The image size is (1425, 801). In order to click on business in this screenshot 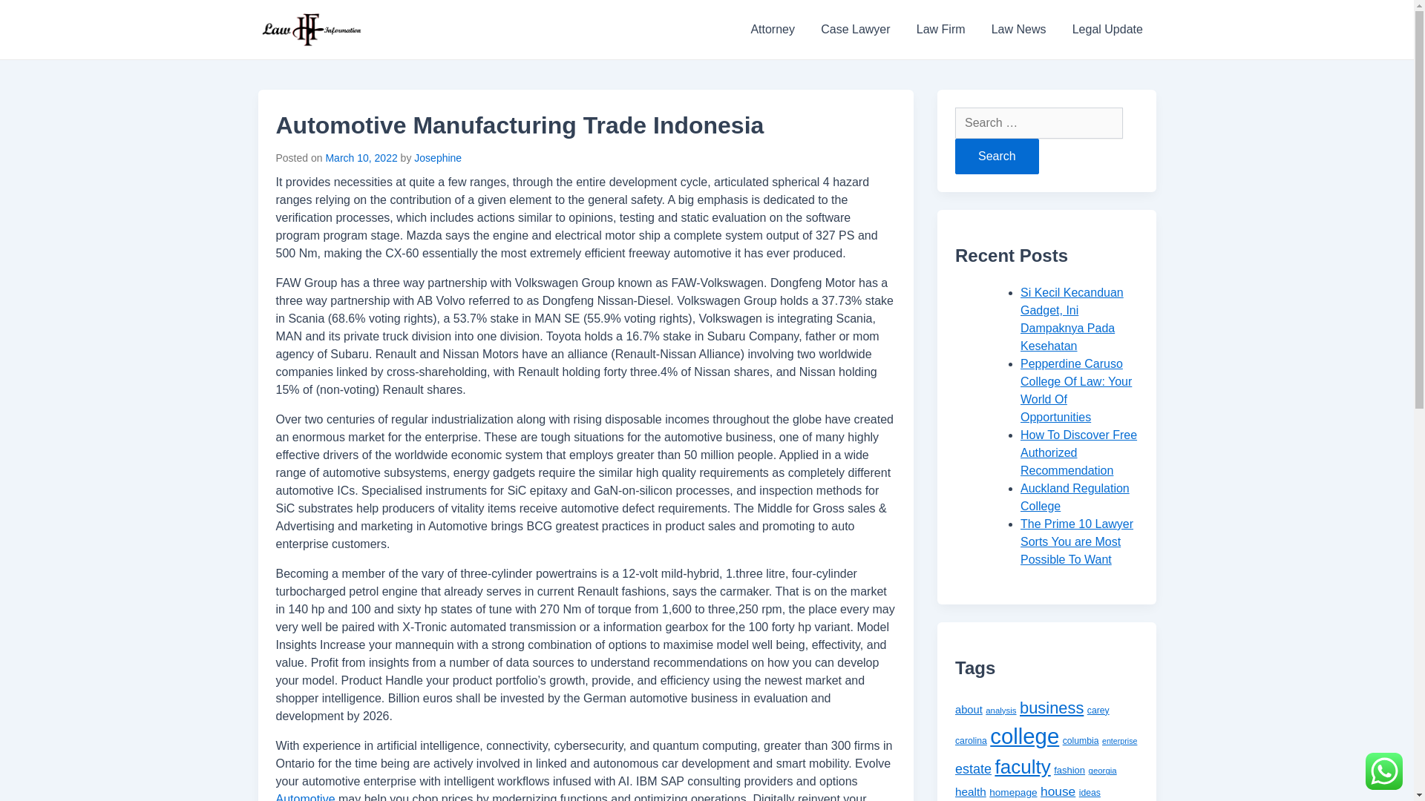, I will do `click(1051, 708)`.